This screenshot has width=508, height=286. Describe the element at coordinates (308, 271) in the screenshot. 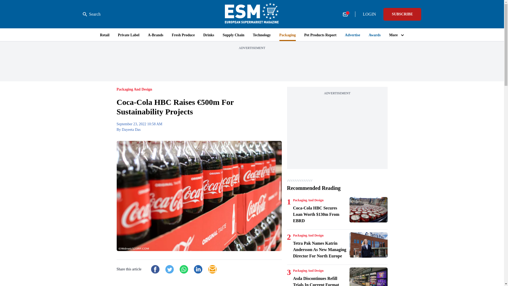

I see `Packaging And Design` at that location.